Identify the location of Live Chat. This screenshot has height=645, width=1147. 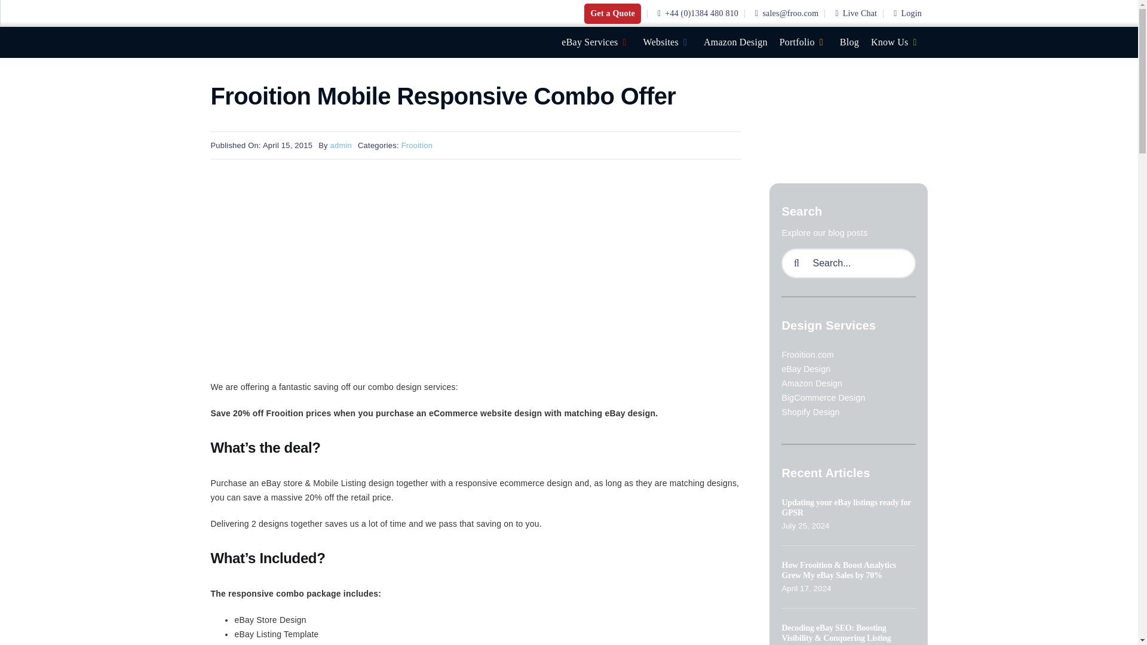
(854, 14).